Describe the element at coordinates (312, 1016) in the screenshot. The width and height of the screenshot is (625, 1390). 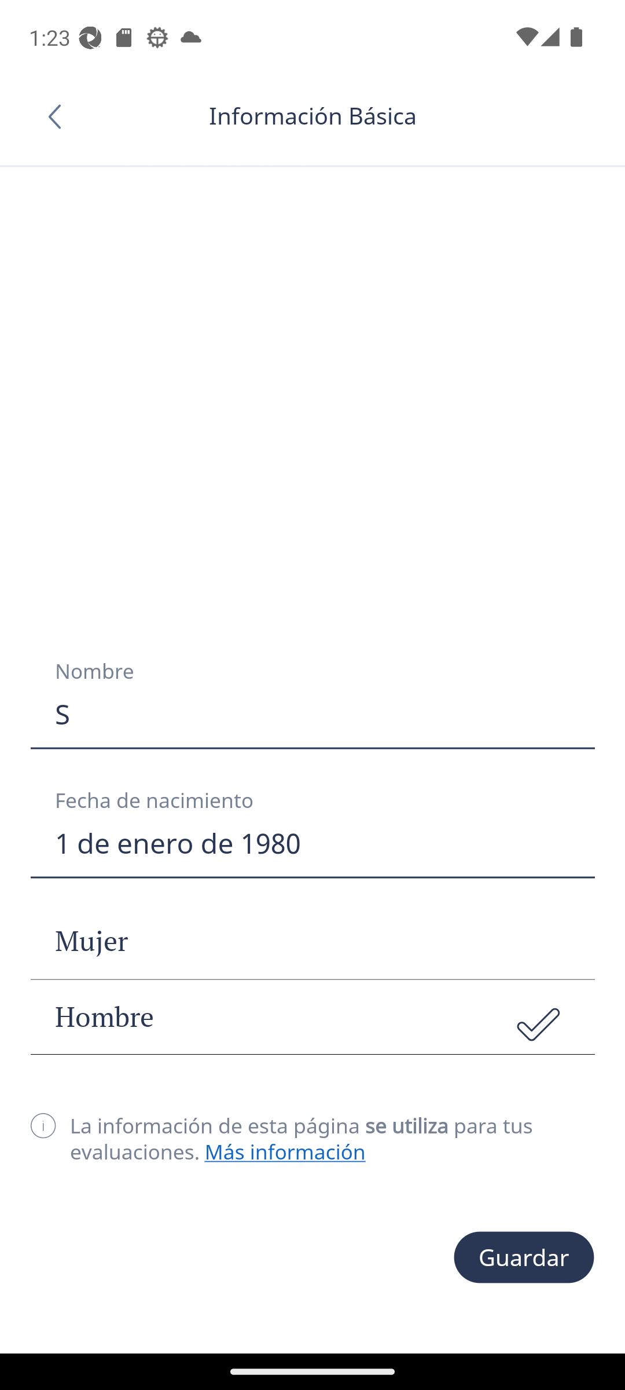
I see `Hombre ` at that location.